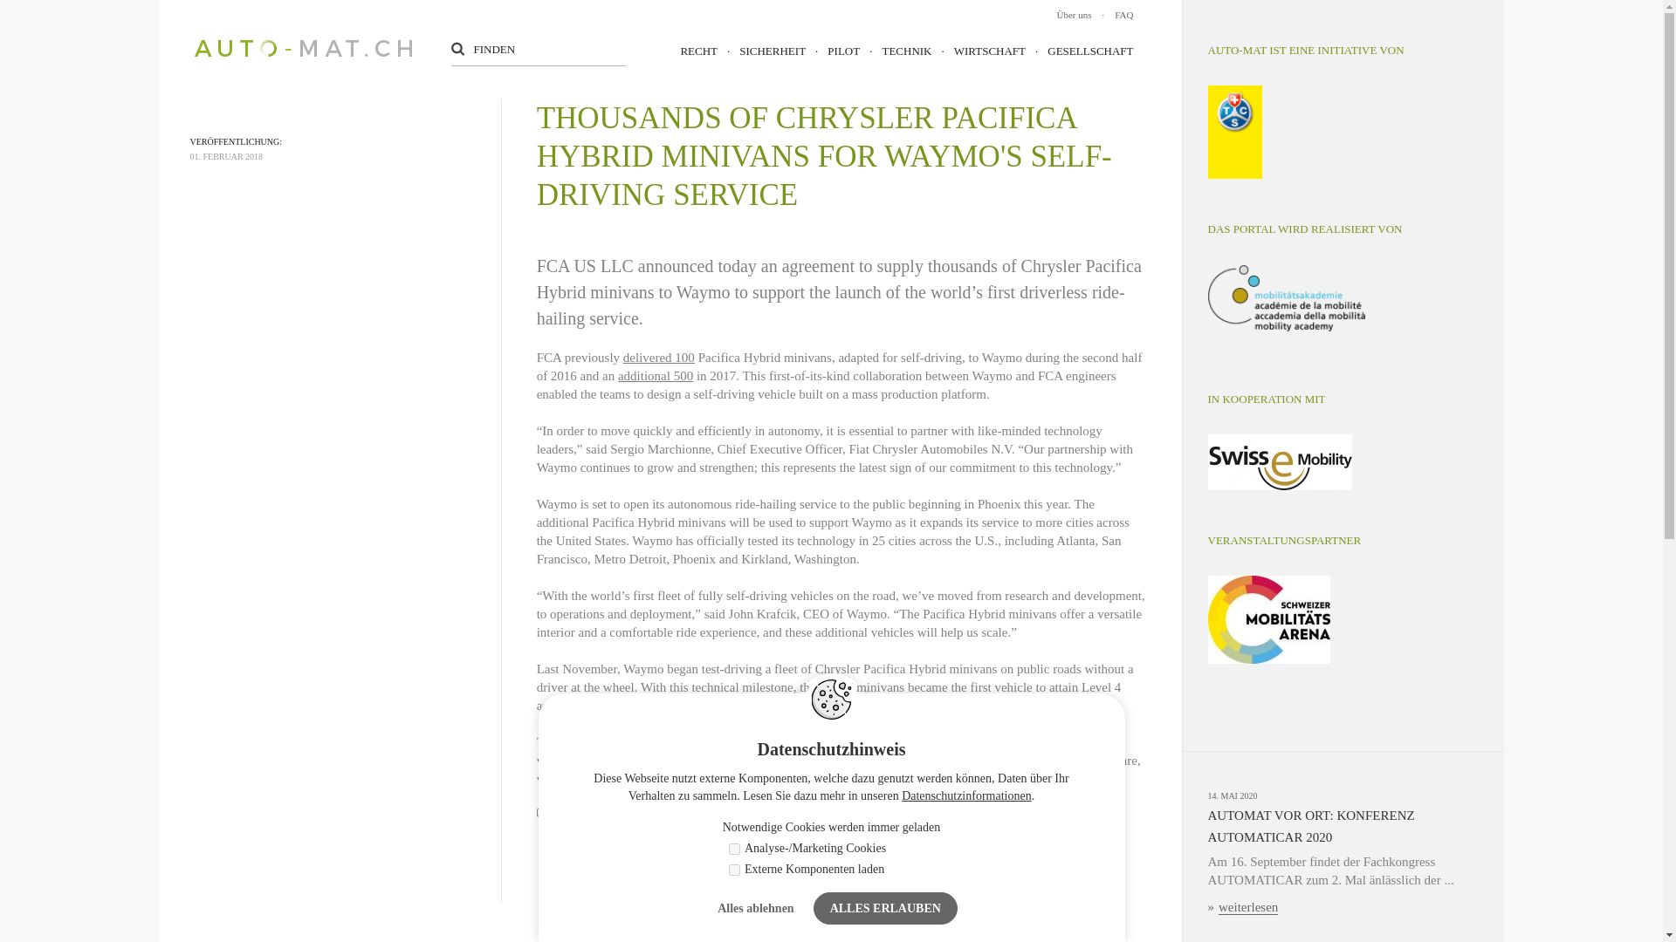 This screenshot has width=1676, height=942. Describe the element at coordinates (833, 51) in the screenshot. I see `PILOT` at that location.